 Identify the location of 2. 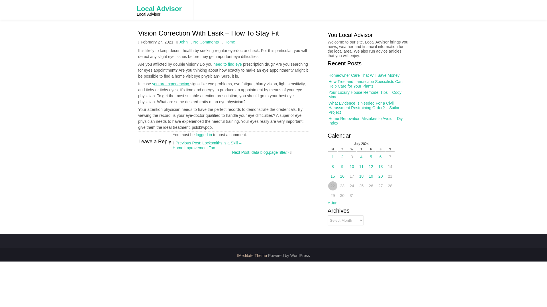
(355, 144).